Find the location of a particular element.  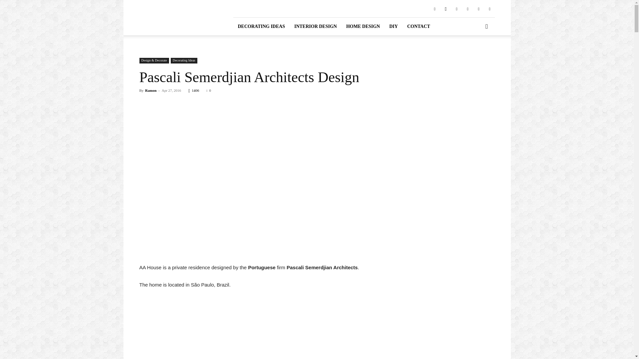

Pinterest is located at coordinates (457, 8).